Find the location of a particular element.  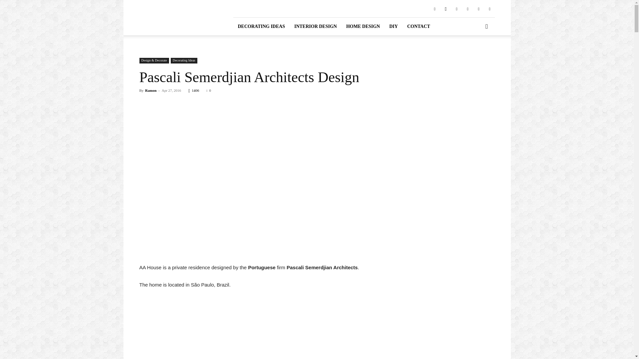

Pinterest is located at coordinates (457, 8).